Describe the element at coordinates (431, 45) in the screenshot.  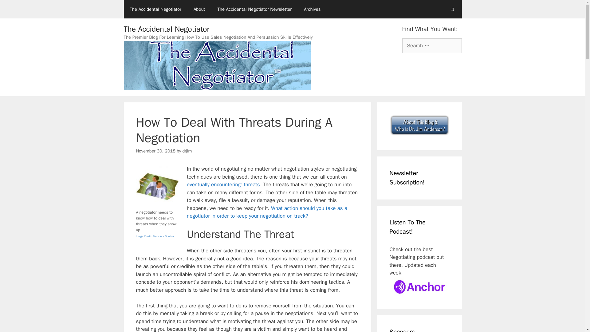
I see `Search for:` at that location.